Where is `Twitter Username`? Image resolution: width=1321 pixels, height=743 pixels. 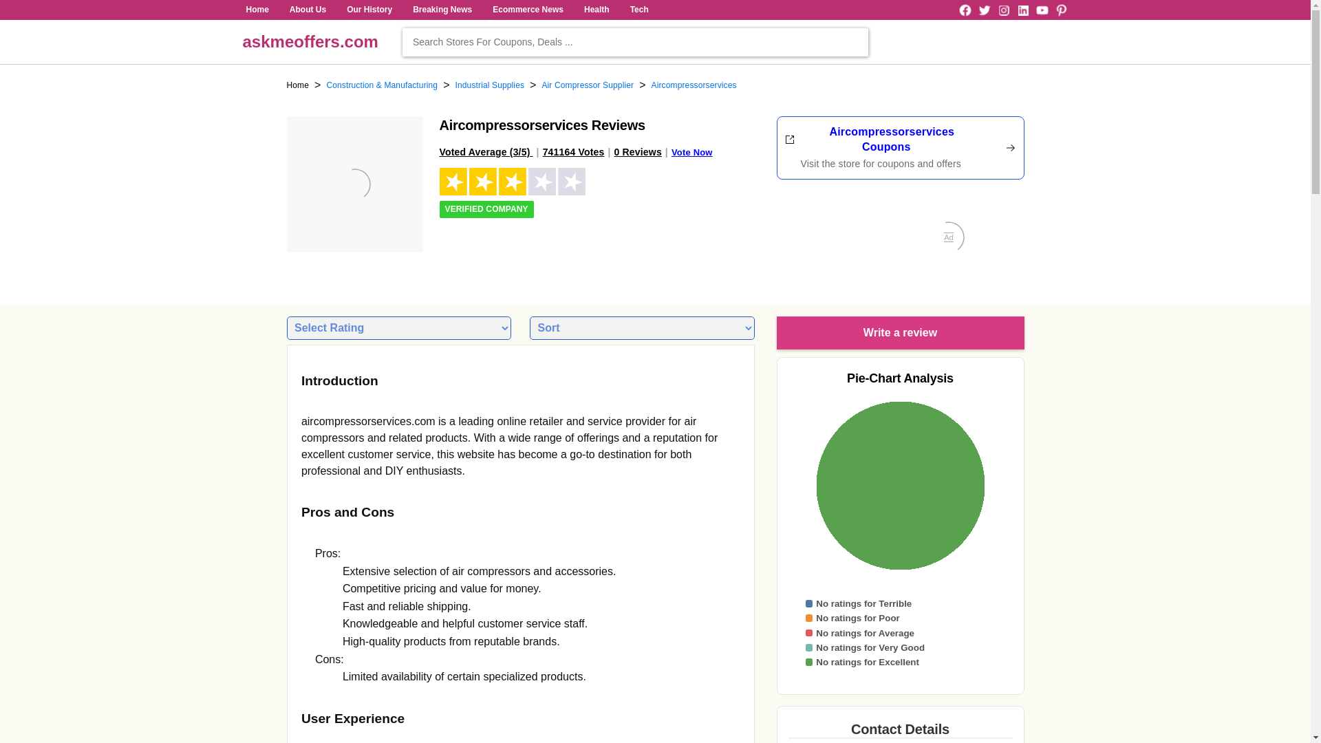
Twitter Username is located at coordinates (984, 10).